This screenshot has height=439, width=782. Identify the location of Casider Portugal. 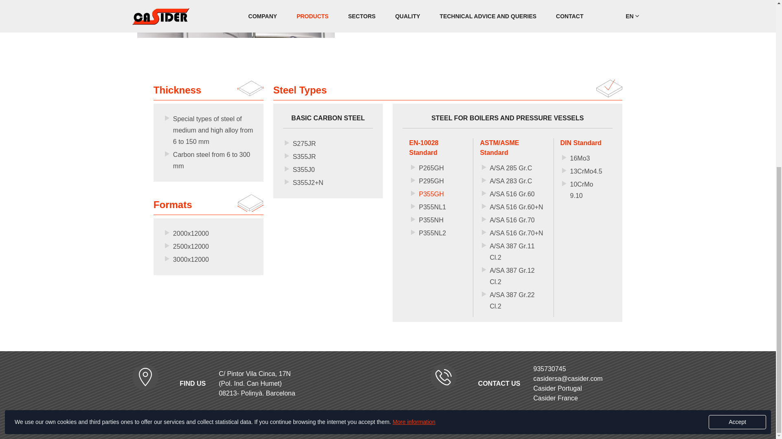
(557, 389).